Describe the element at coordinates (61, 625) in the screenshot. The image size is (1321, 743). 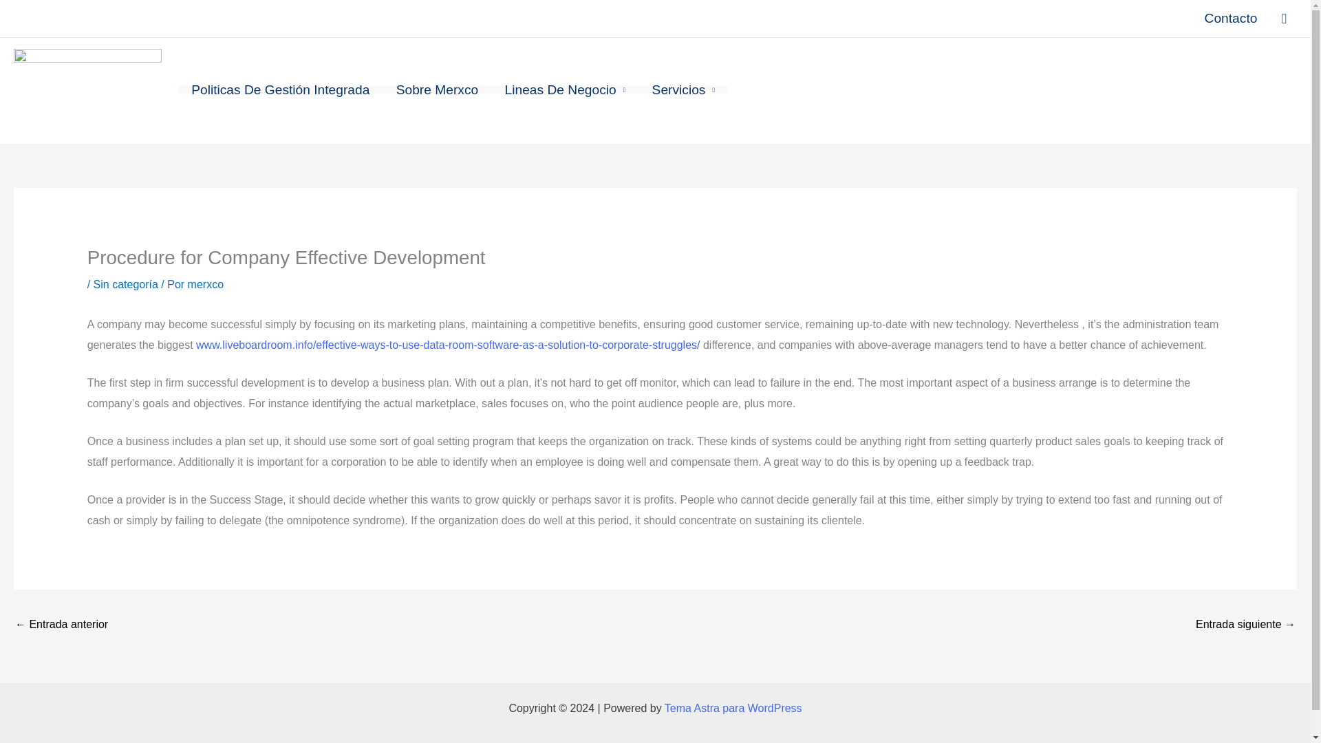
I see `Business Software Ratings` at that location.